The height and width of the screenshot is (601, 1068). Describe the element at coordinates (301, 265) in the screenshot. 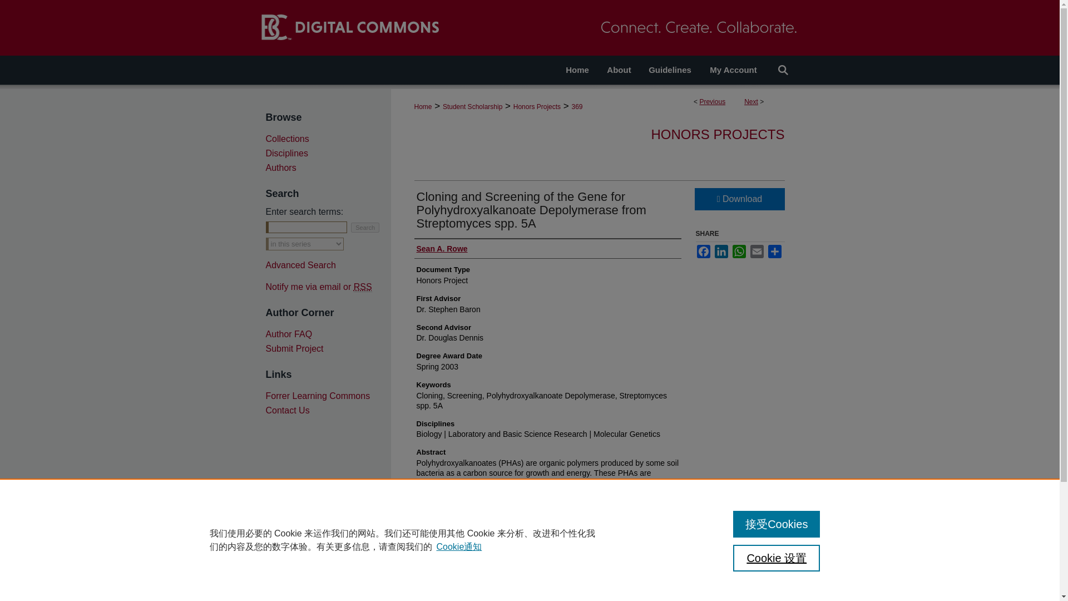

I see `Advanced Search` at that location.